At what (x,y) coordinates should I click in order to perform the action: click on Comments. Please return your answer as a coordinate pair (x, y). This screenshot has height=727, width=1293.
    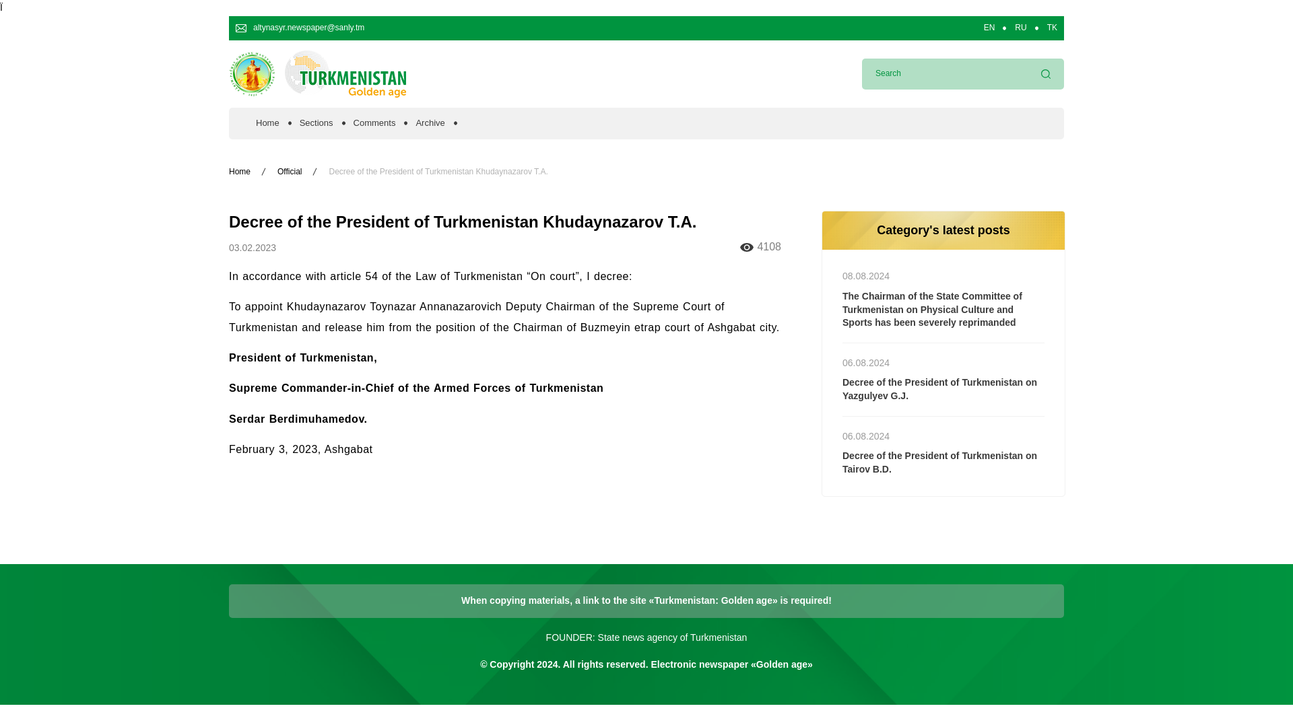
    Looking at the image, I should click on (374, 123).